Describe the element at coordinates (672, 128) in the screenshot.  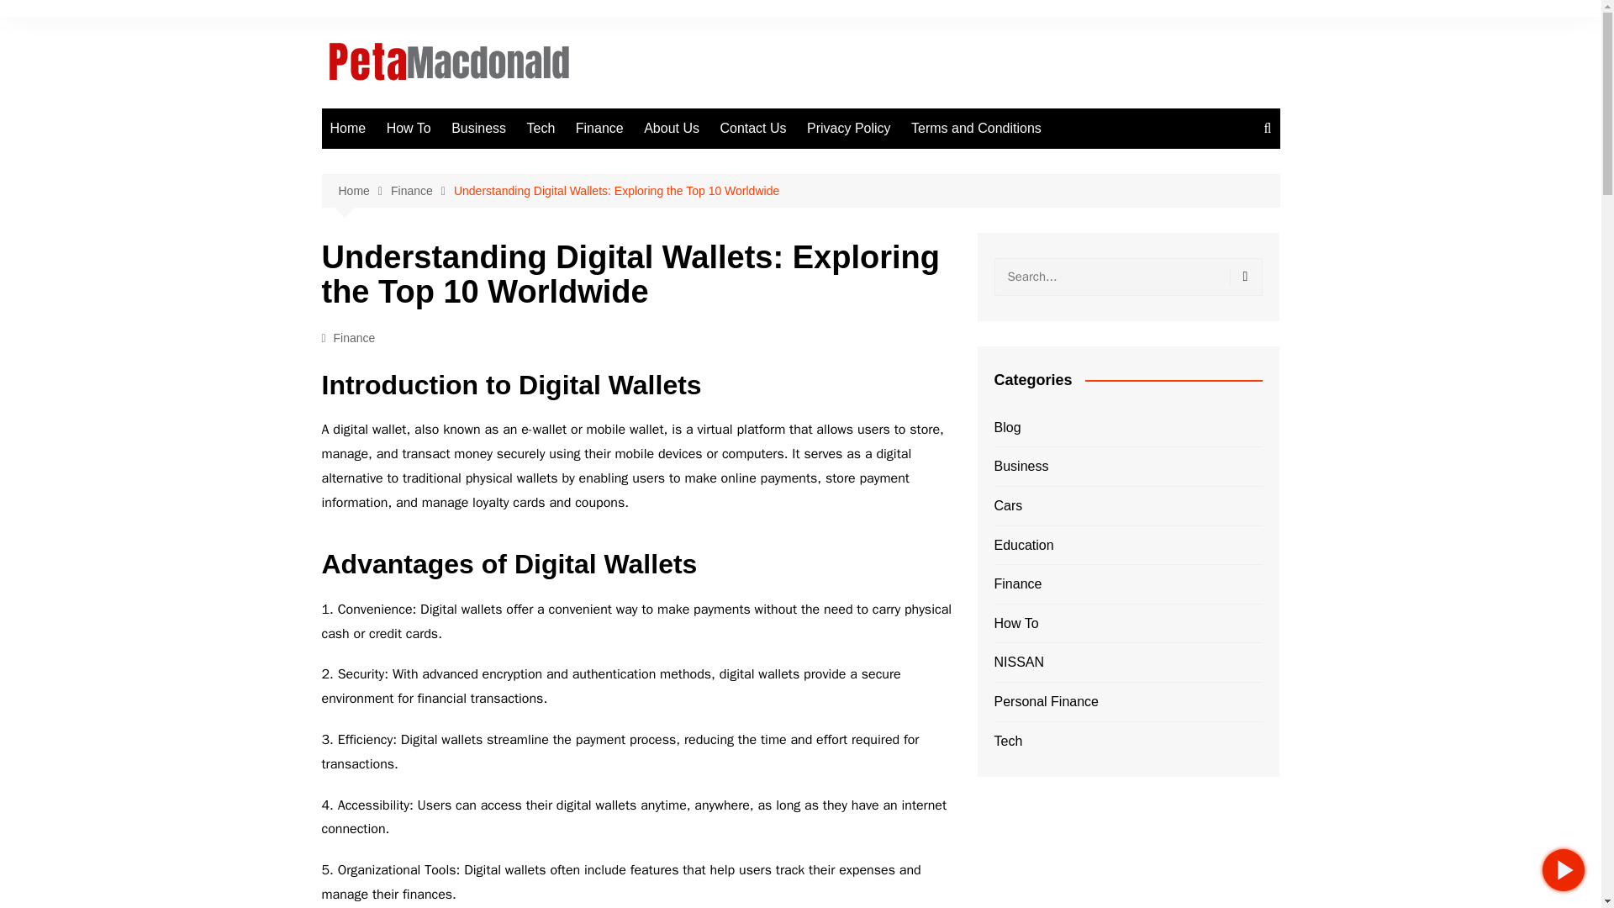
I see `About Us` at that location.